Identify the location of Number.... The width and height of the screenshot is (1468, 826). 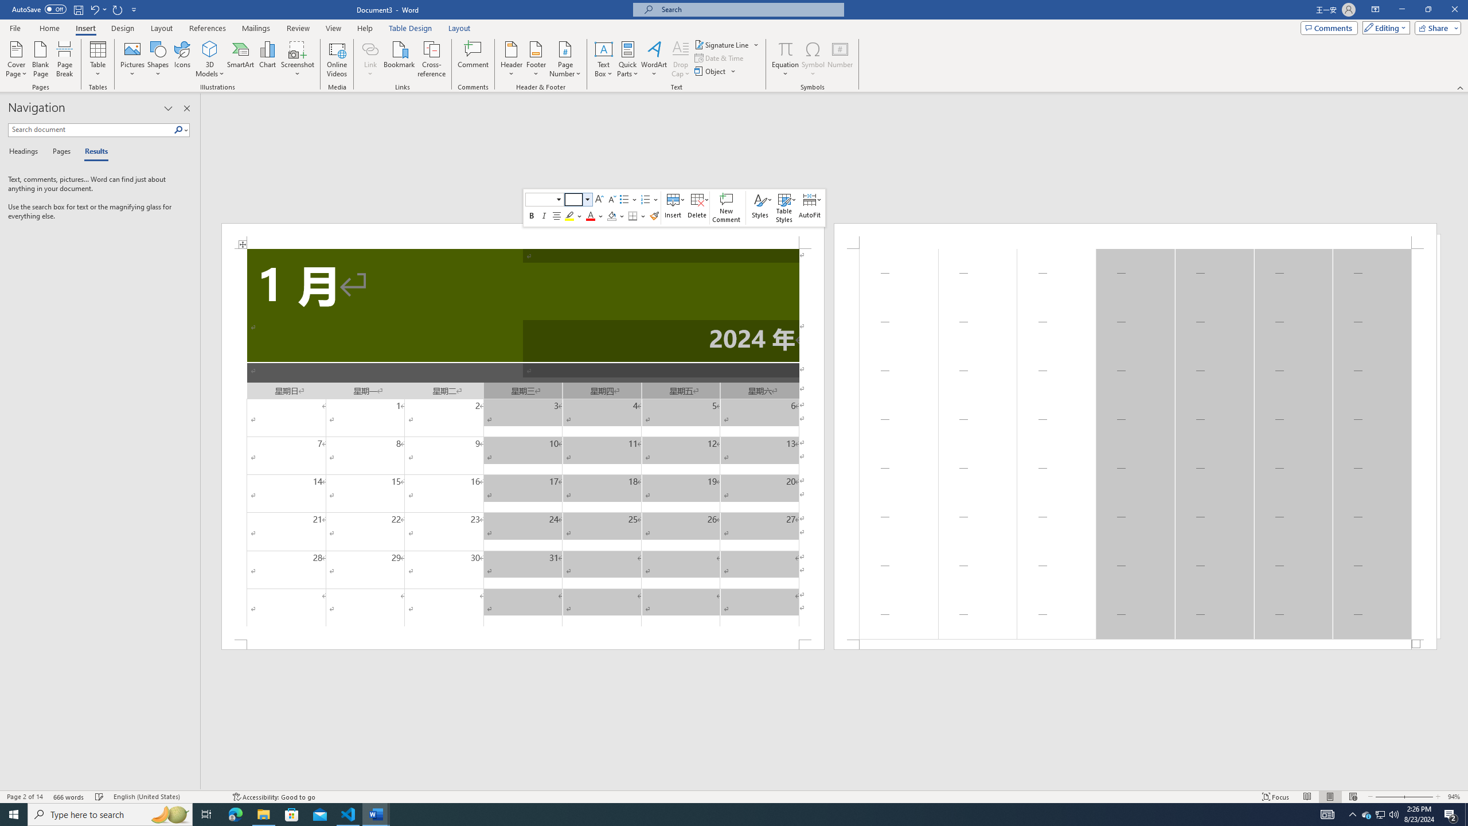
(840, 59).